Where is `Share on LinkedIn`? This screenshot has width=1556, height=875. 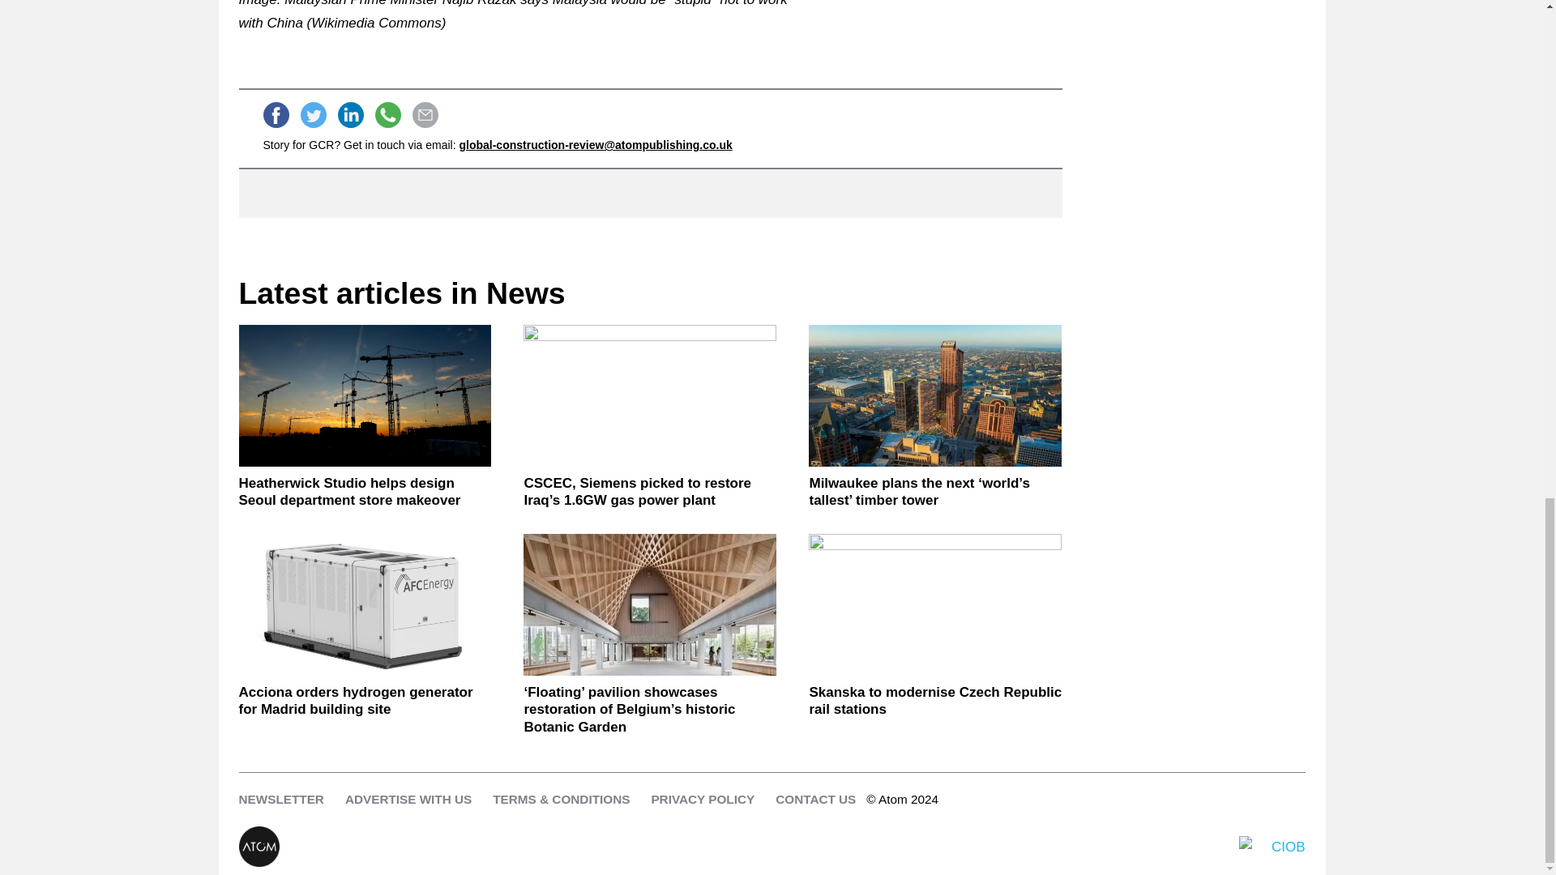 Share on LinkedIn is located at coordinates (350, 115).